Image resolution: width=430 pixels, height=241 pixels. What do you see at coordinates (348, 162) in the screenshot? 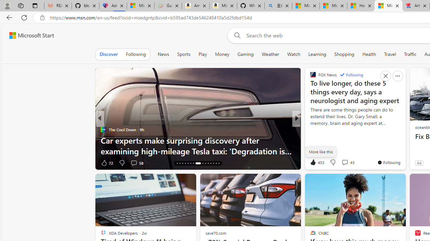
I see `View comments 43 Comment` at bounding box center [348, 162].